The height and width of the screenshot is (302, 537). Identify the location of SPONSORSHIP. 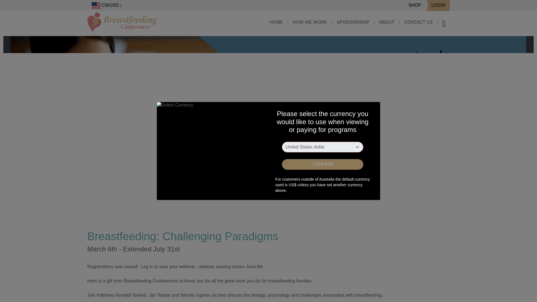
(353, 22).